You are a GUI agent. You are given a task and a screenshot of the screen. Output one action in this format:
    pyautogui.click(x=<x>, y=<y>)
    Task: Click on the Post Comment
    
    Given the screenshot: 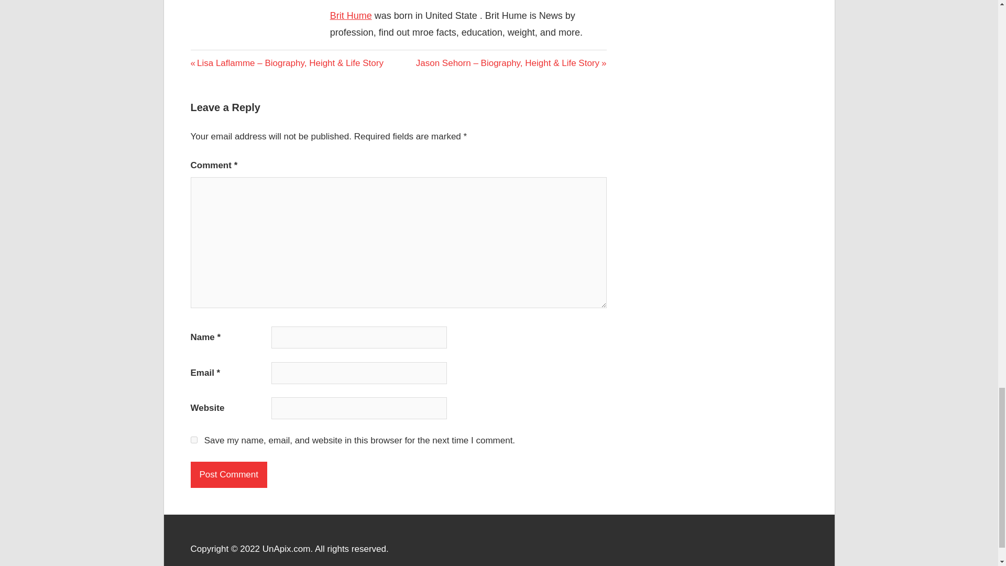 What is the action you would take?
    pyautogui.click(x=229, y=475)
    